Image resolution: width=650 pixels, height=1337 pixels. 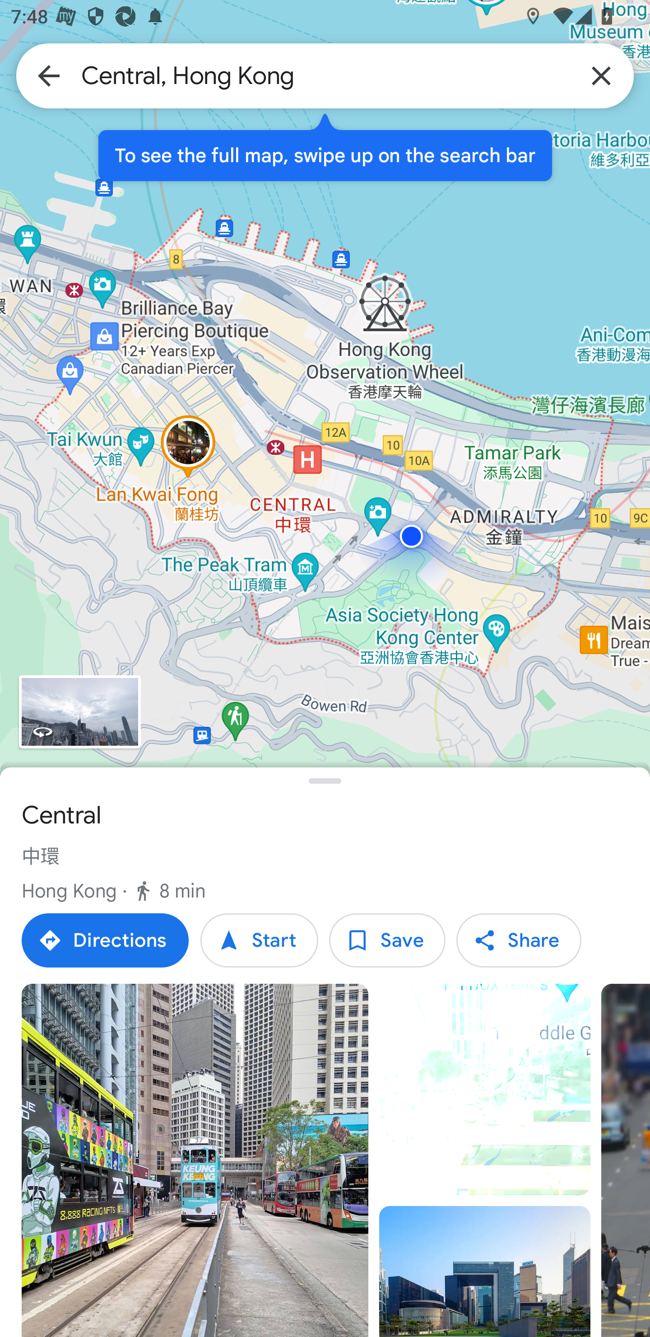 I want to click on Photo, so click(x=195, y=1160).